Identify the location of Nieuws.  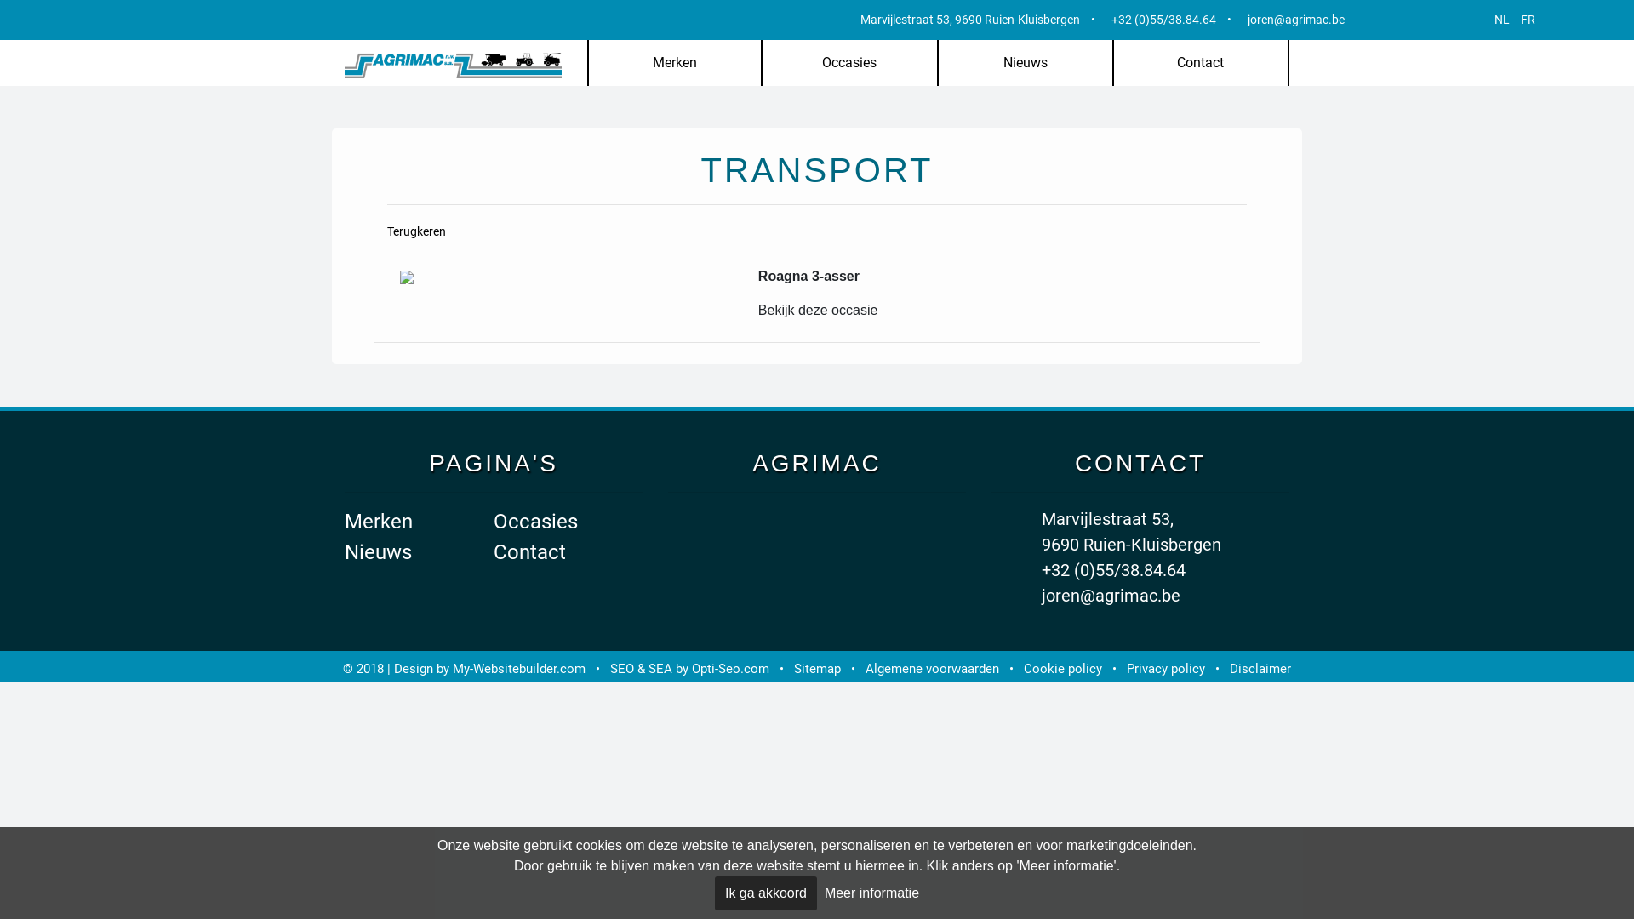
(378, 551).